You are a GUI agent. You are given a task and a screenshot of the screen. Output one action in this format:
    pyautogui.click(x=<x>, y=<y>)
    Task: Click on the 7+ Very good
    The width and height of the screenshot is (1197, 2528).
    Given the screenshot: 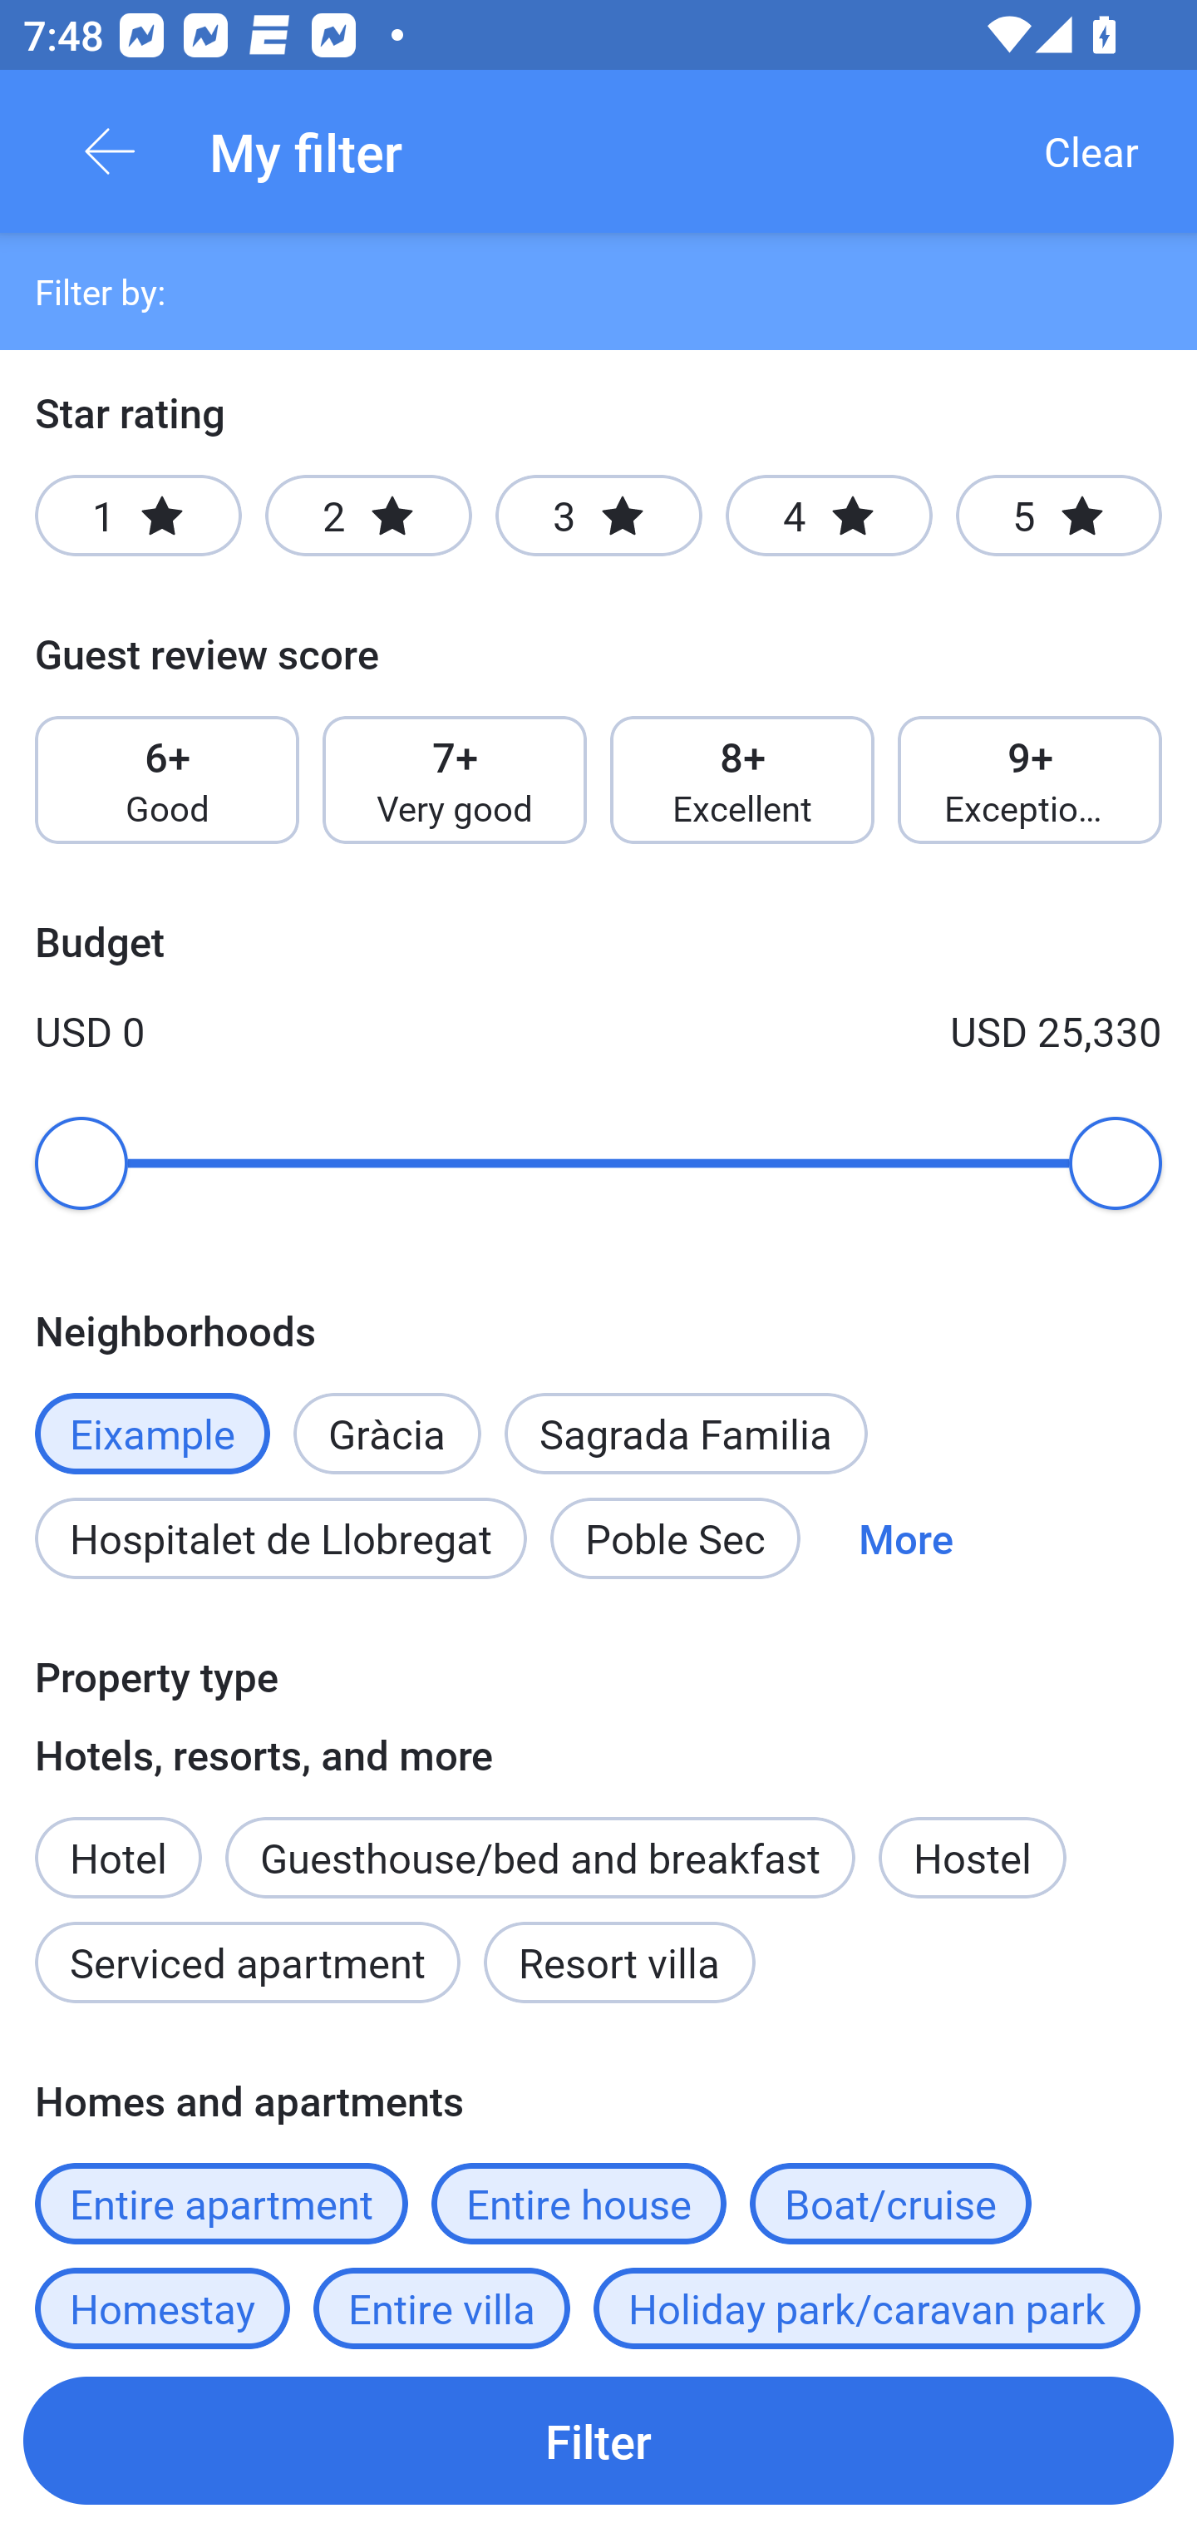 What is the action you would take?
    pyautogui.click(x=454, y=780)
    